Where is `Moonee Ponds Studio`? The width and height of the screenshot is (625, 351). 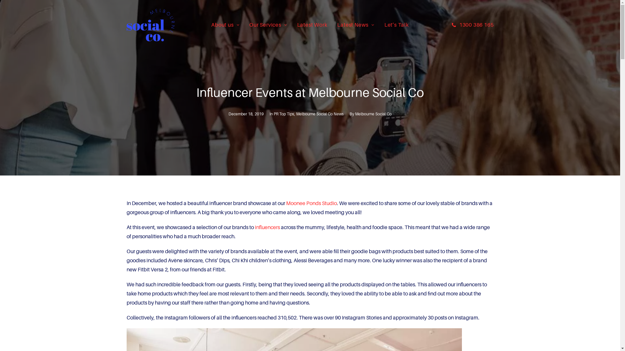 Moonee Ponds Studio is located at coordinates (311, 203).